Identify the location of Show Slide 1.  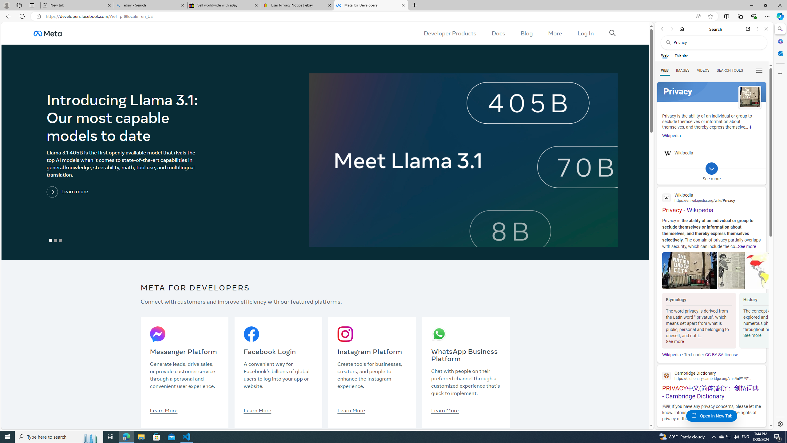
(50, 241).